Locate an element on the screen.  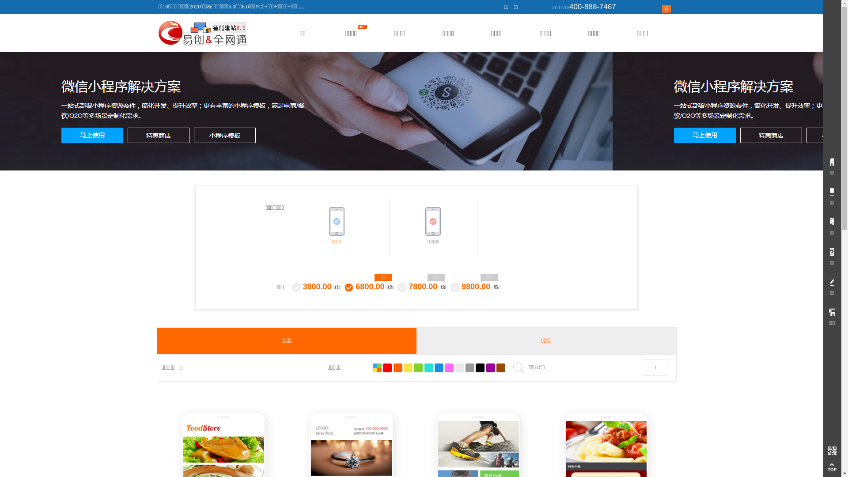
0 is located at coordinates (449, 368).